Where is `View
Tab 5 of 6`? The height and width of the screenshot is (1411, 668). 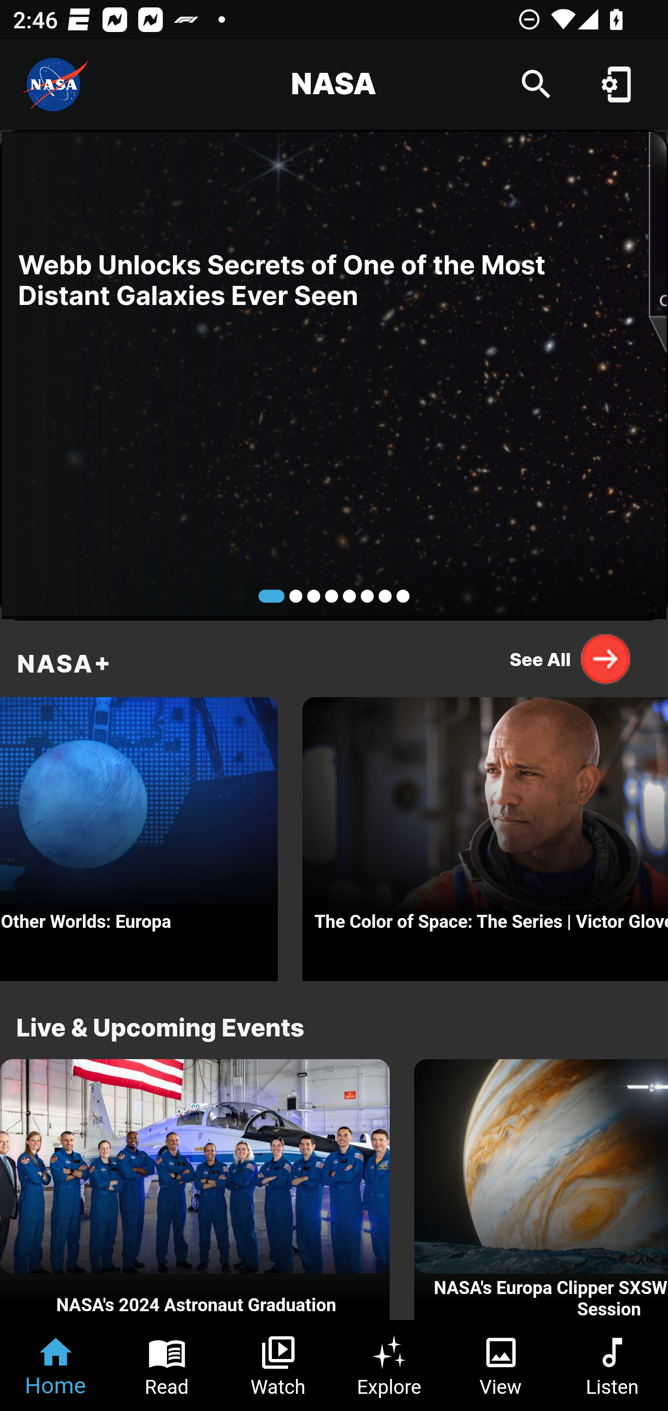 View
Tab 5 of 6 is located at coordinates (501, 1366).